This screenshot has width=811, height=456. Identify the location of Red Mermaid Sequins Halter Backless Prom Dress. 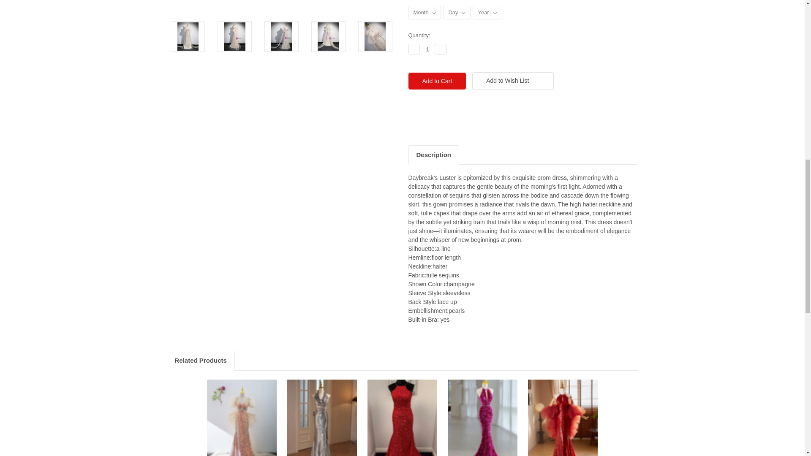
(402, 418).